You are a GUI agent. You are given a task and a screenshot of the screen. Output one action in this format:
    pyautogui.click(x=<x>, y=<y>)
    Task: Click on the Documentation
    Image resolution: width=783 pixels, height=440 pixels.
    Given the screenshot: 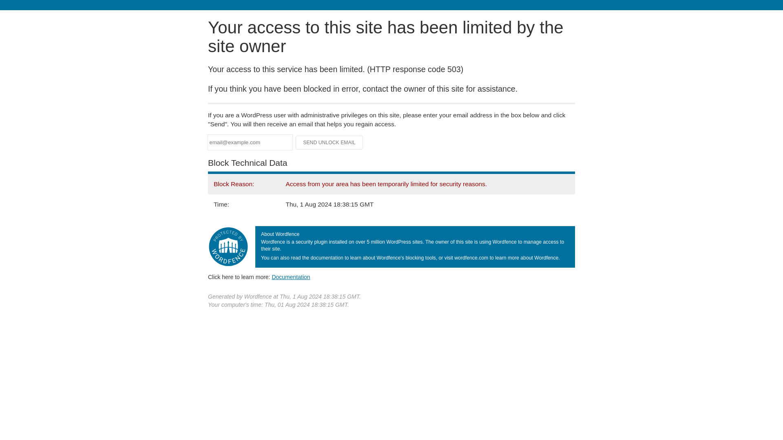 What is the action you would take?
    pyautogui.click(x=291, y=277)
    